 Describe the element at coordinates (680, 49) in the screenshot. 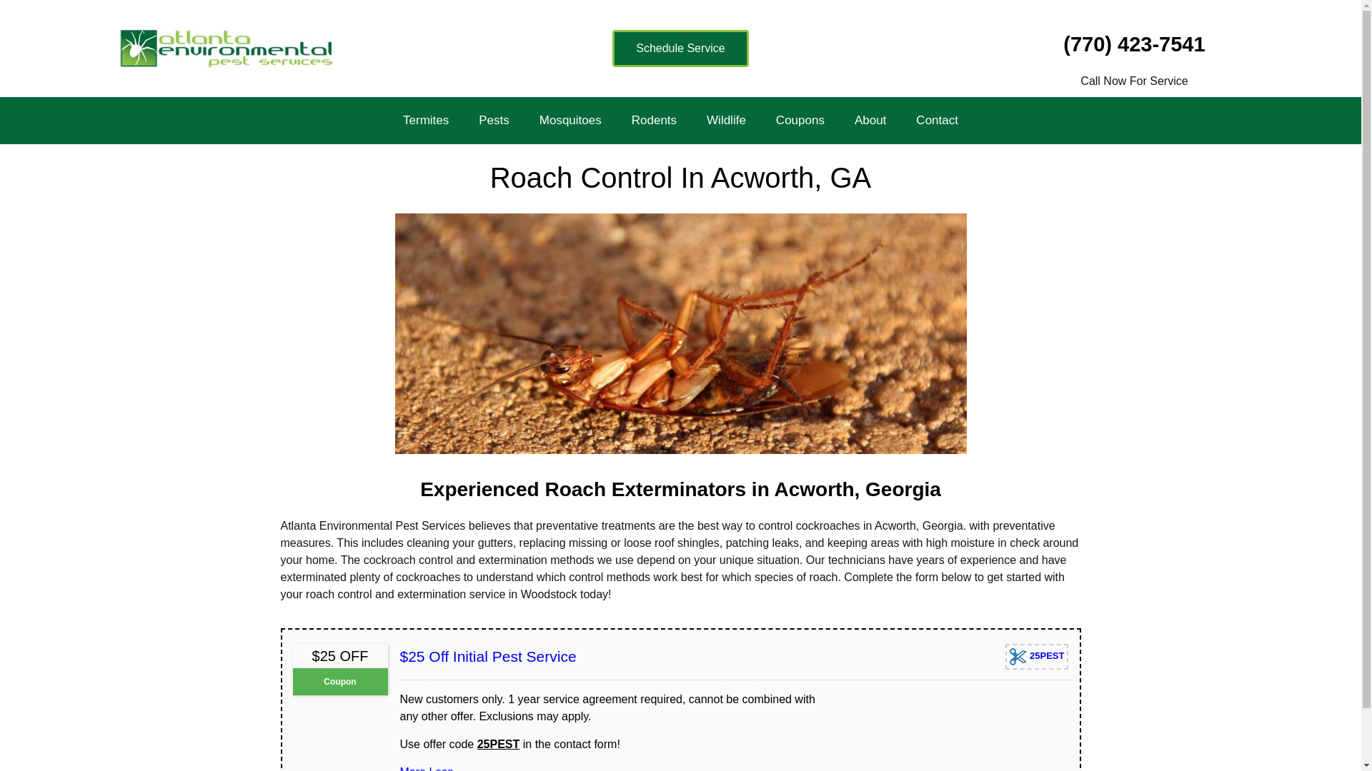

I see `Schedule Service` at that location.